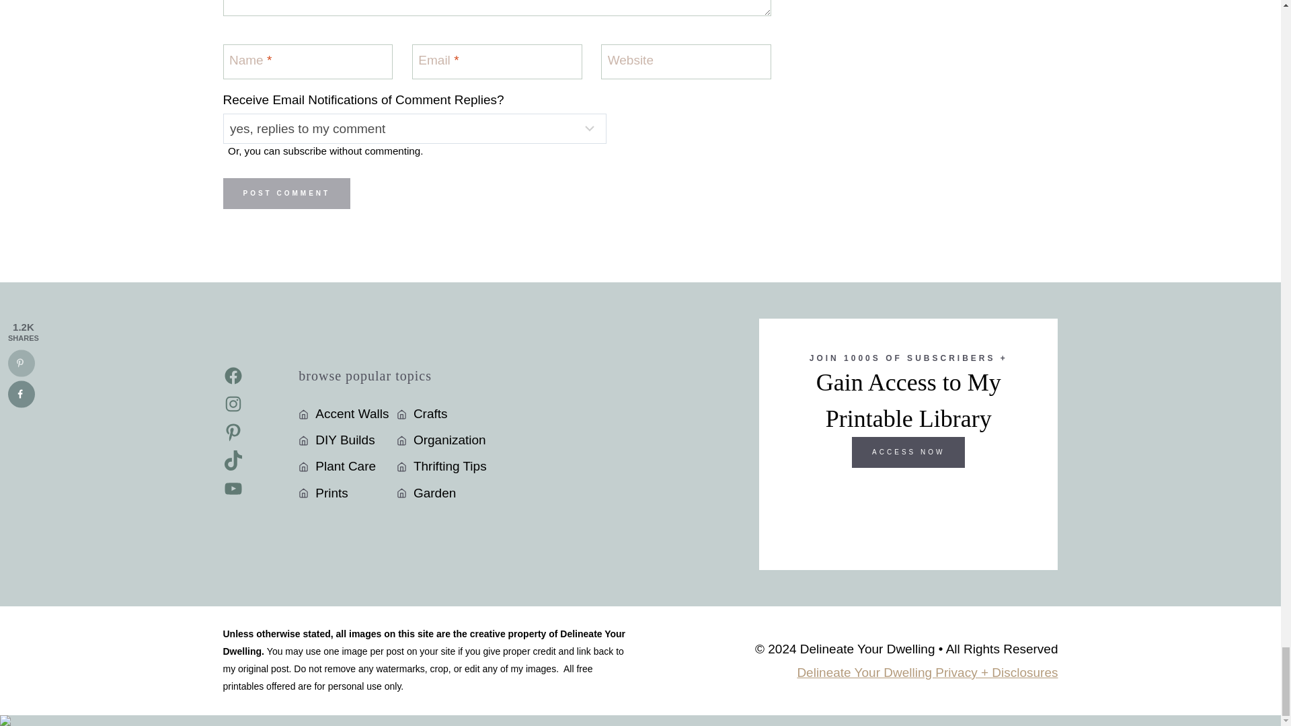 The image size is (1291, 726). I want to click on Post Comment, so click(287, 194).